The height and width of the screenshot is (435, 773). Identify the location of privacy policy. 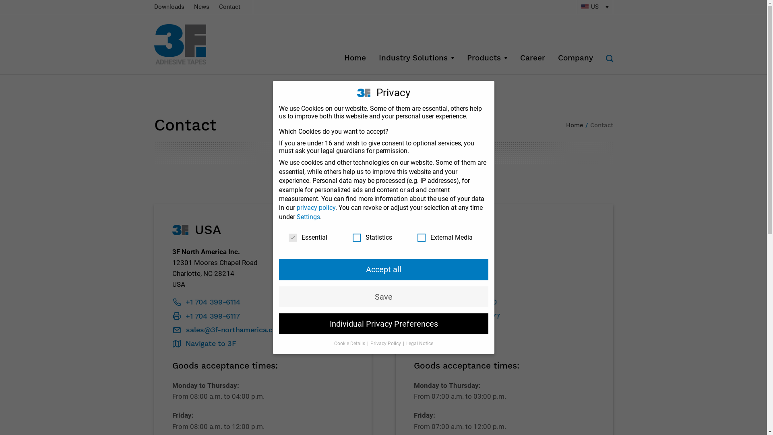
(316, 208).